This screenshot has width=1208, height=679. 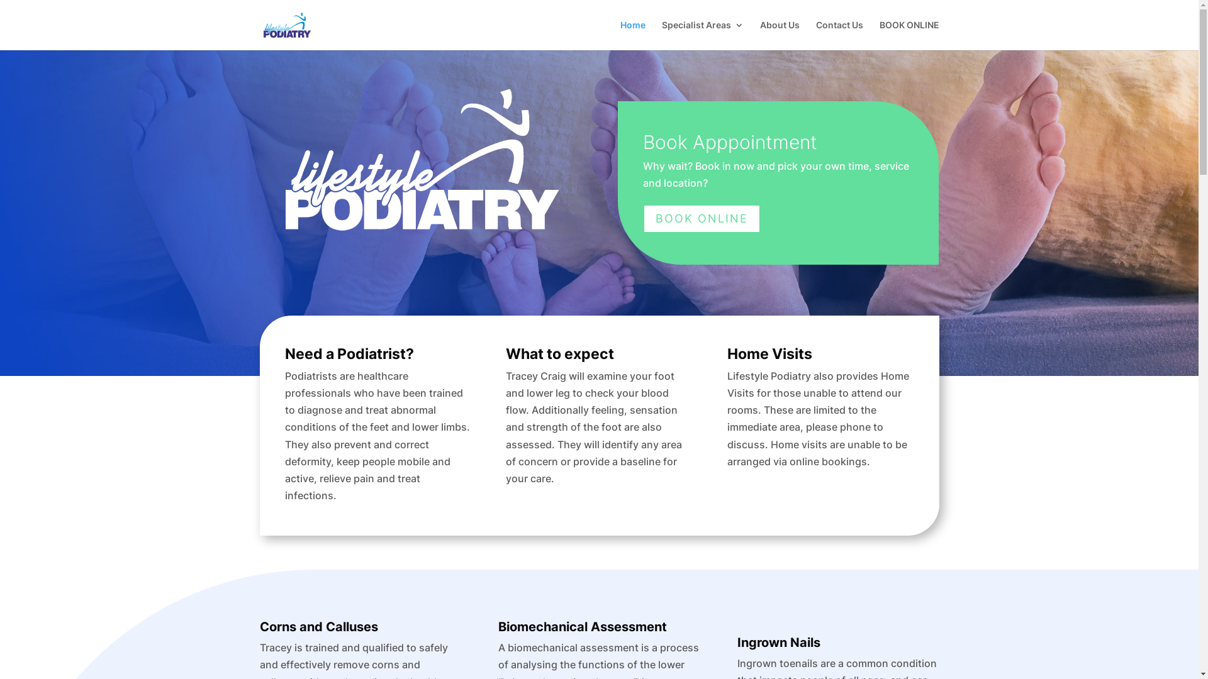 I want to click on BOOK ONLINE, so click(x=910, y=35).